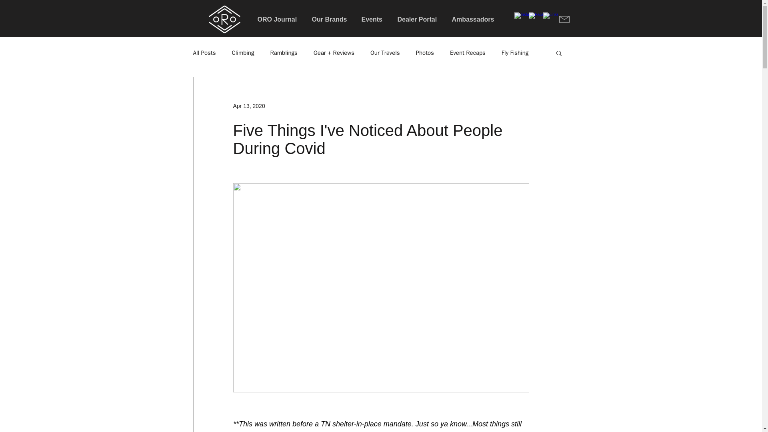  I want to click on Apr 13, 2020, so click(249, 106).